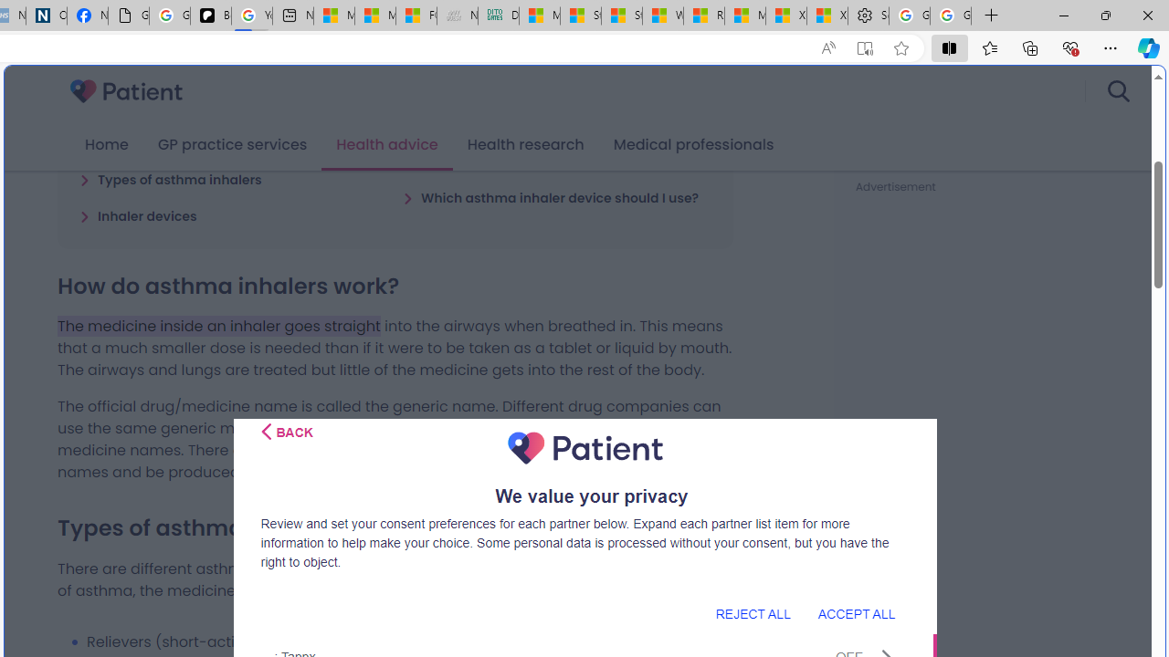  I want to click on R******* | Trusted Community Engagement and Contributions, so click(703, 16).